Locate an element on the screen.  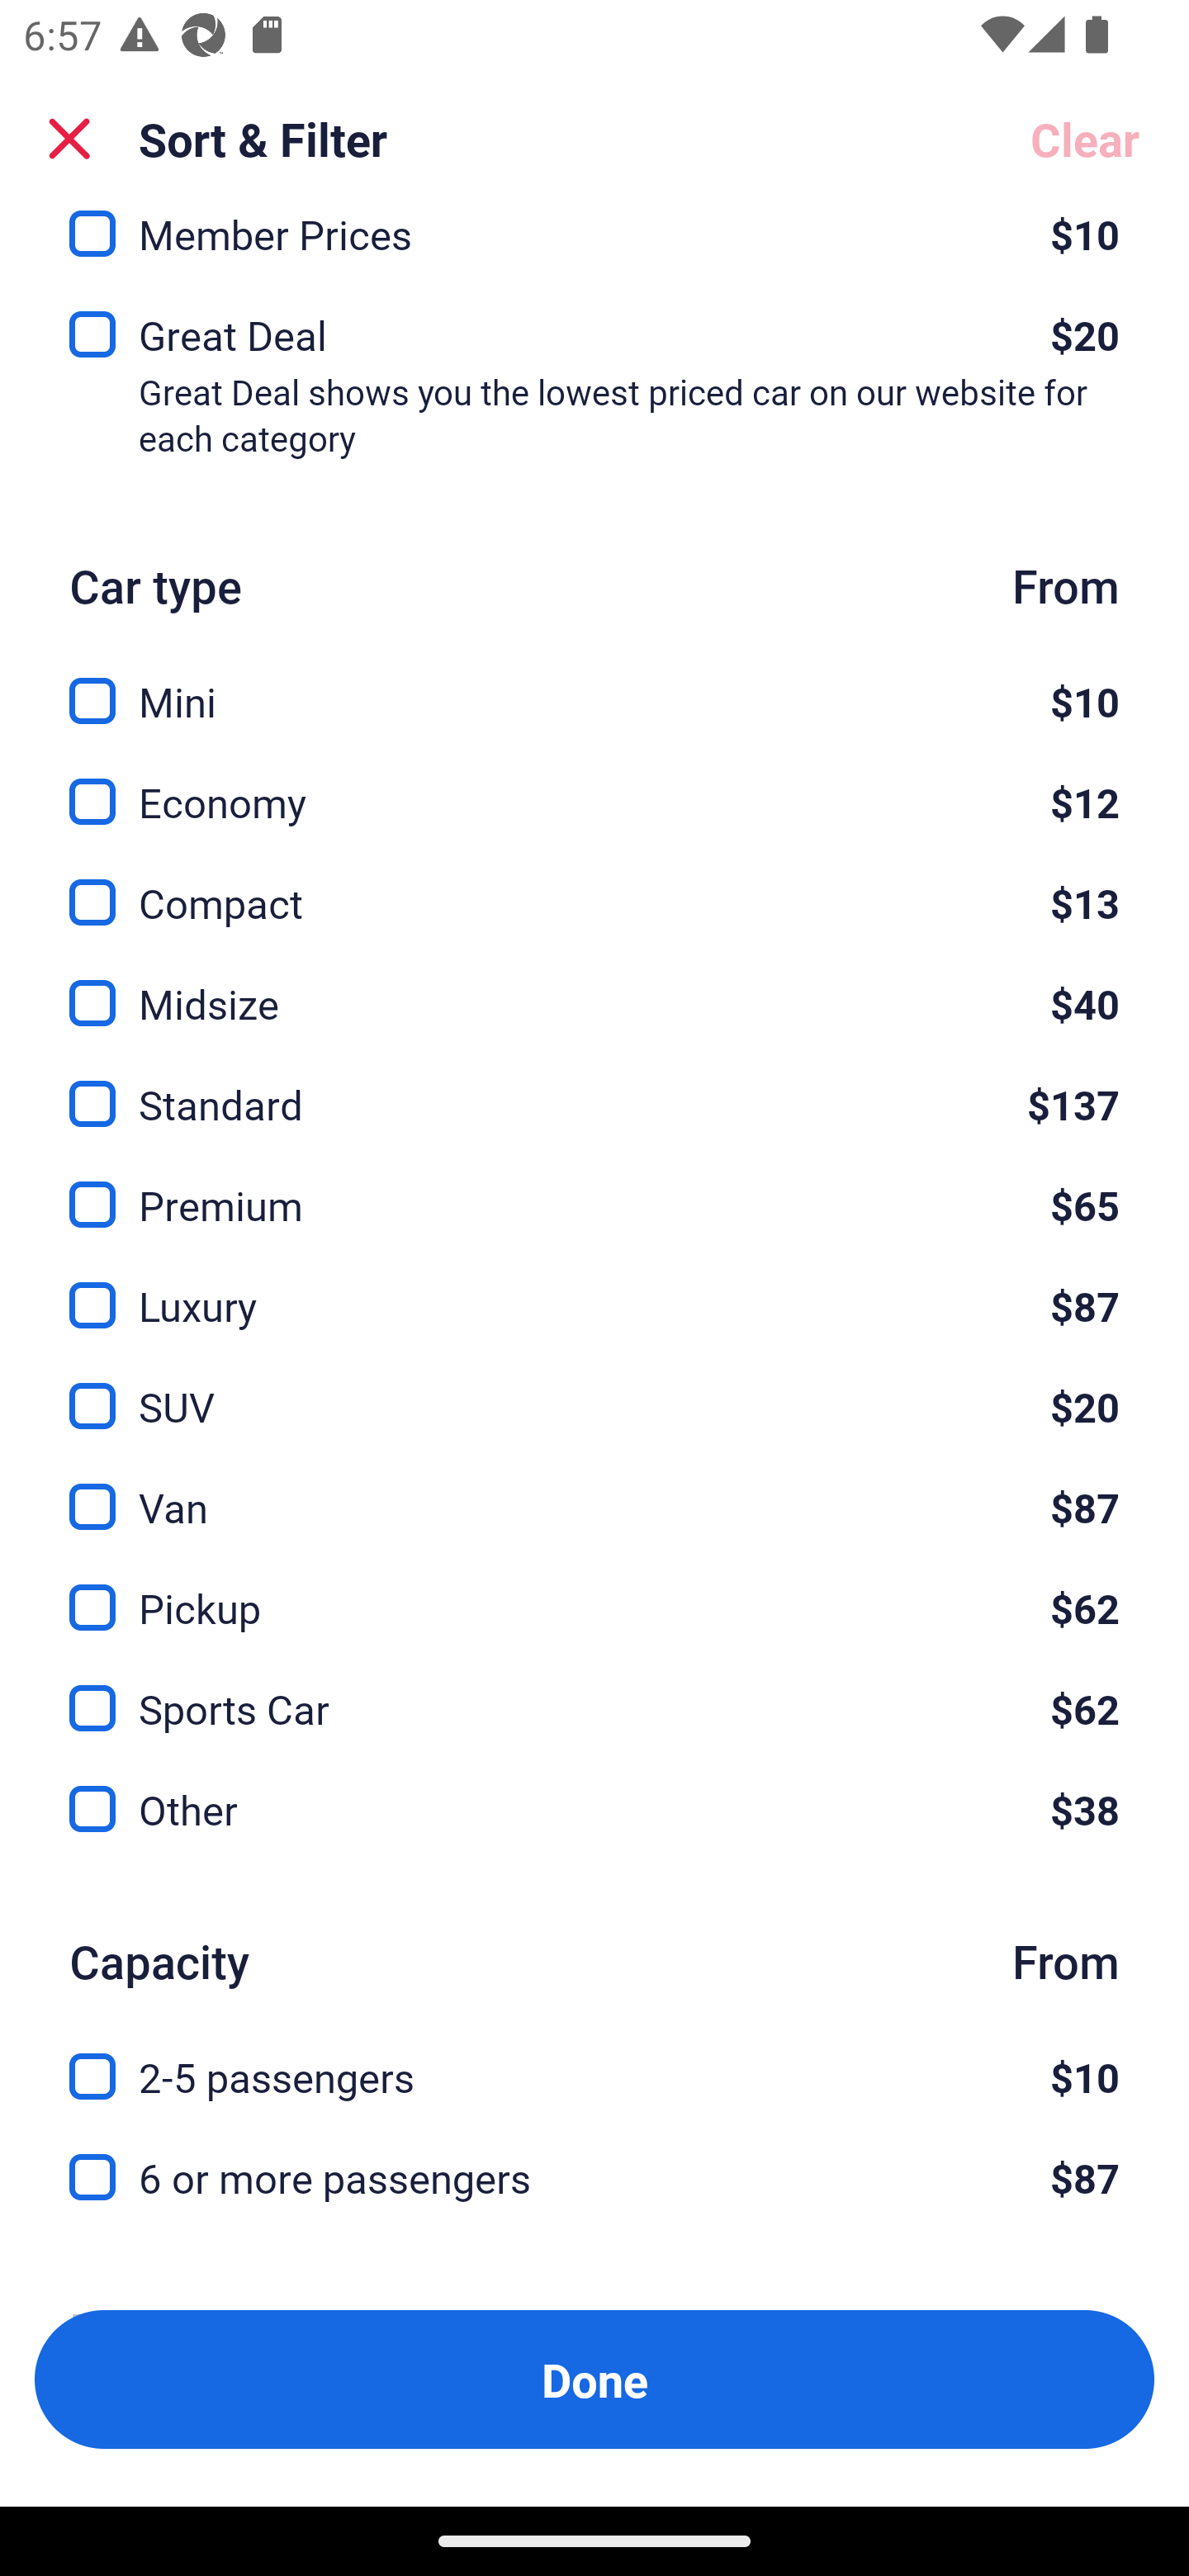
Luxury, $87 Luxury $87 is located at coordinates (594, 1286).